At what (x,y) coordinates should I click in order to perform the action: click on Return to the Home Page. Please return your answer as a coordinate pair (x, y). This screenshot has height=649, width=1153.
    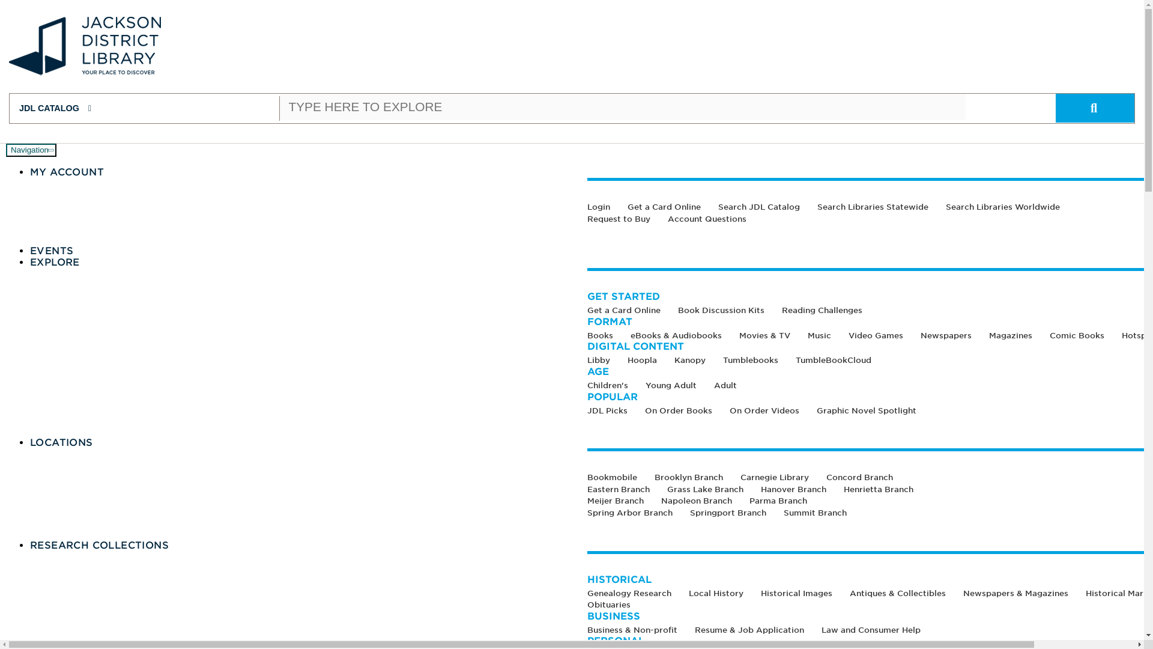
    Looking at the image, I should click on (85, 73).